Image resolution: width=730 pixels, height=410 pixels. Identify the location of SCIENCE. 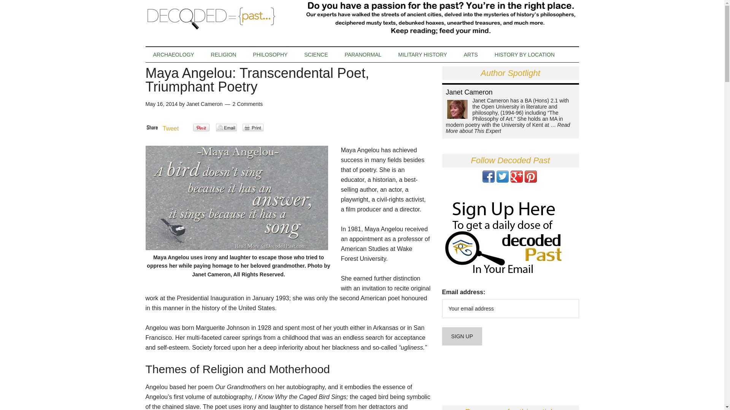
(316, 55).